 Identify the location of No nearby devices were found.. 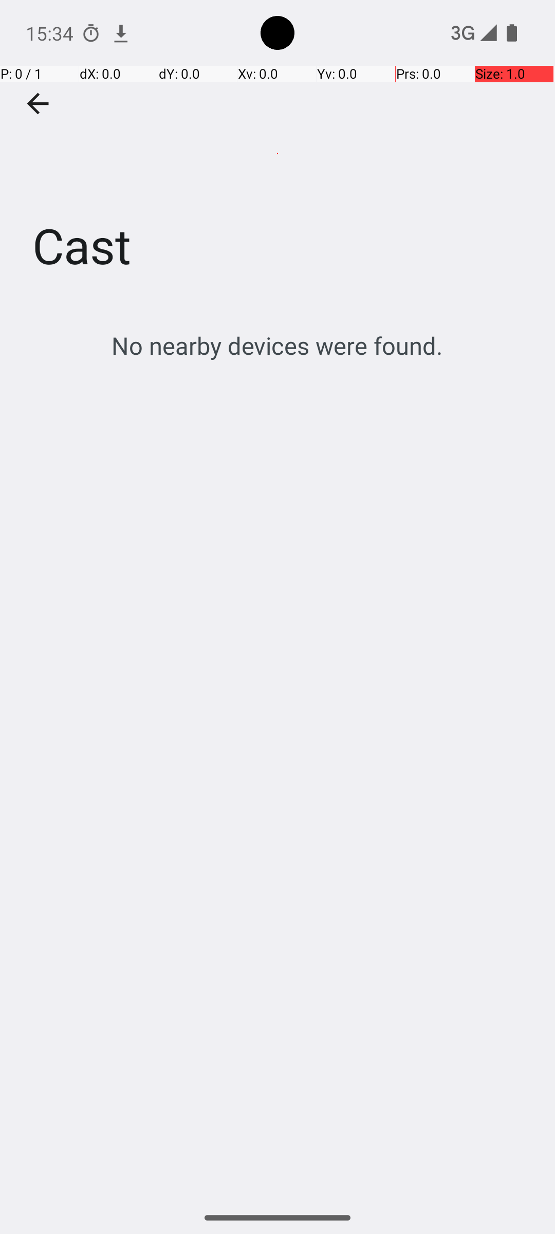
(277, 346).